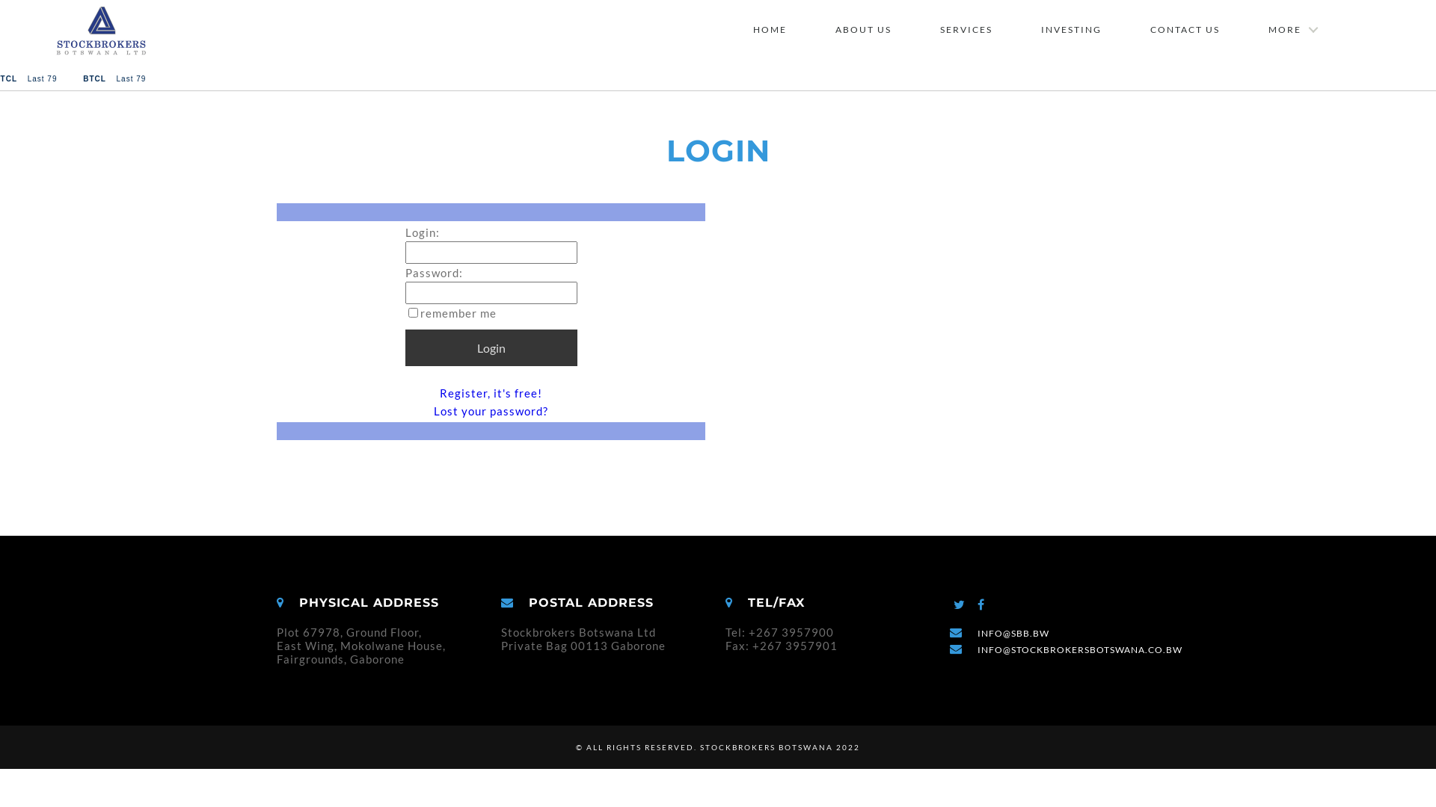 This screenshot has width=1436, height=807. I want to click on SERVICES, so click(966, 30).